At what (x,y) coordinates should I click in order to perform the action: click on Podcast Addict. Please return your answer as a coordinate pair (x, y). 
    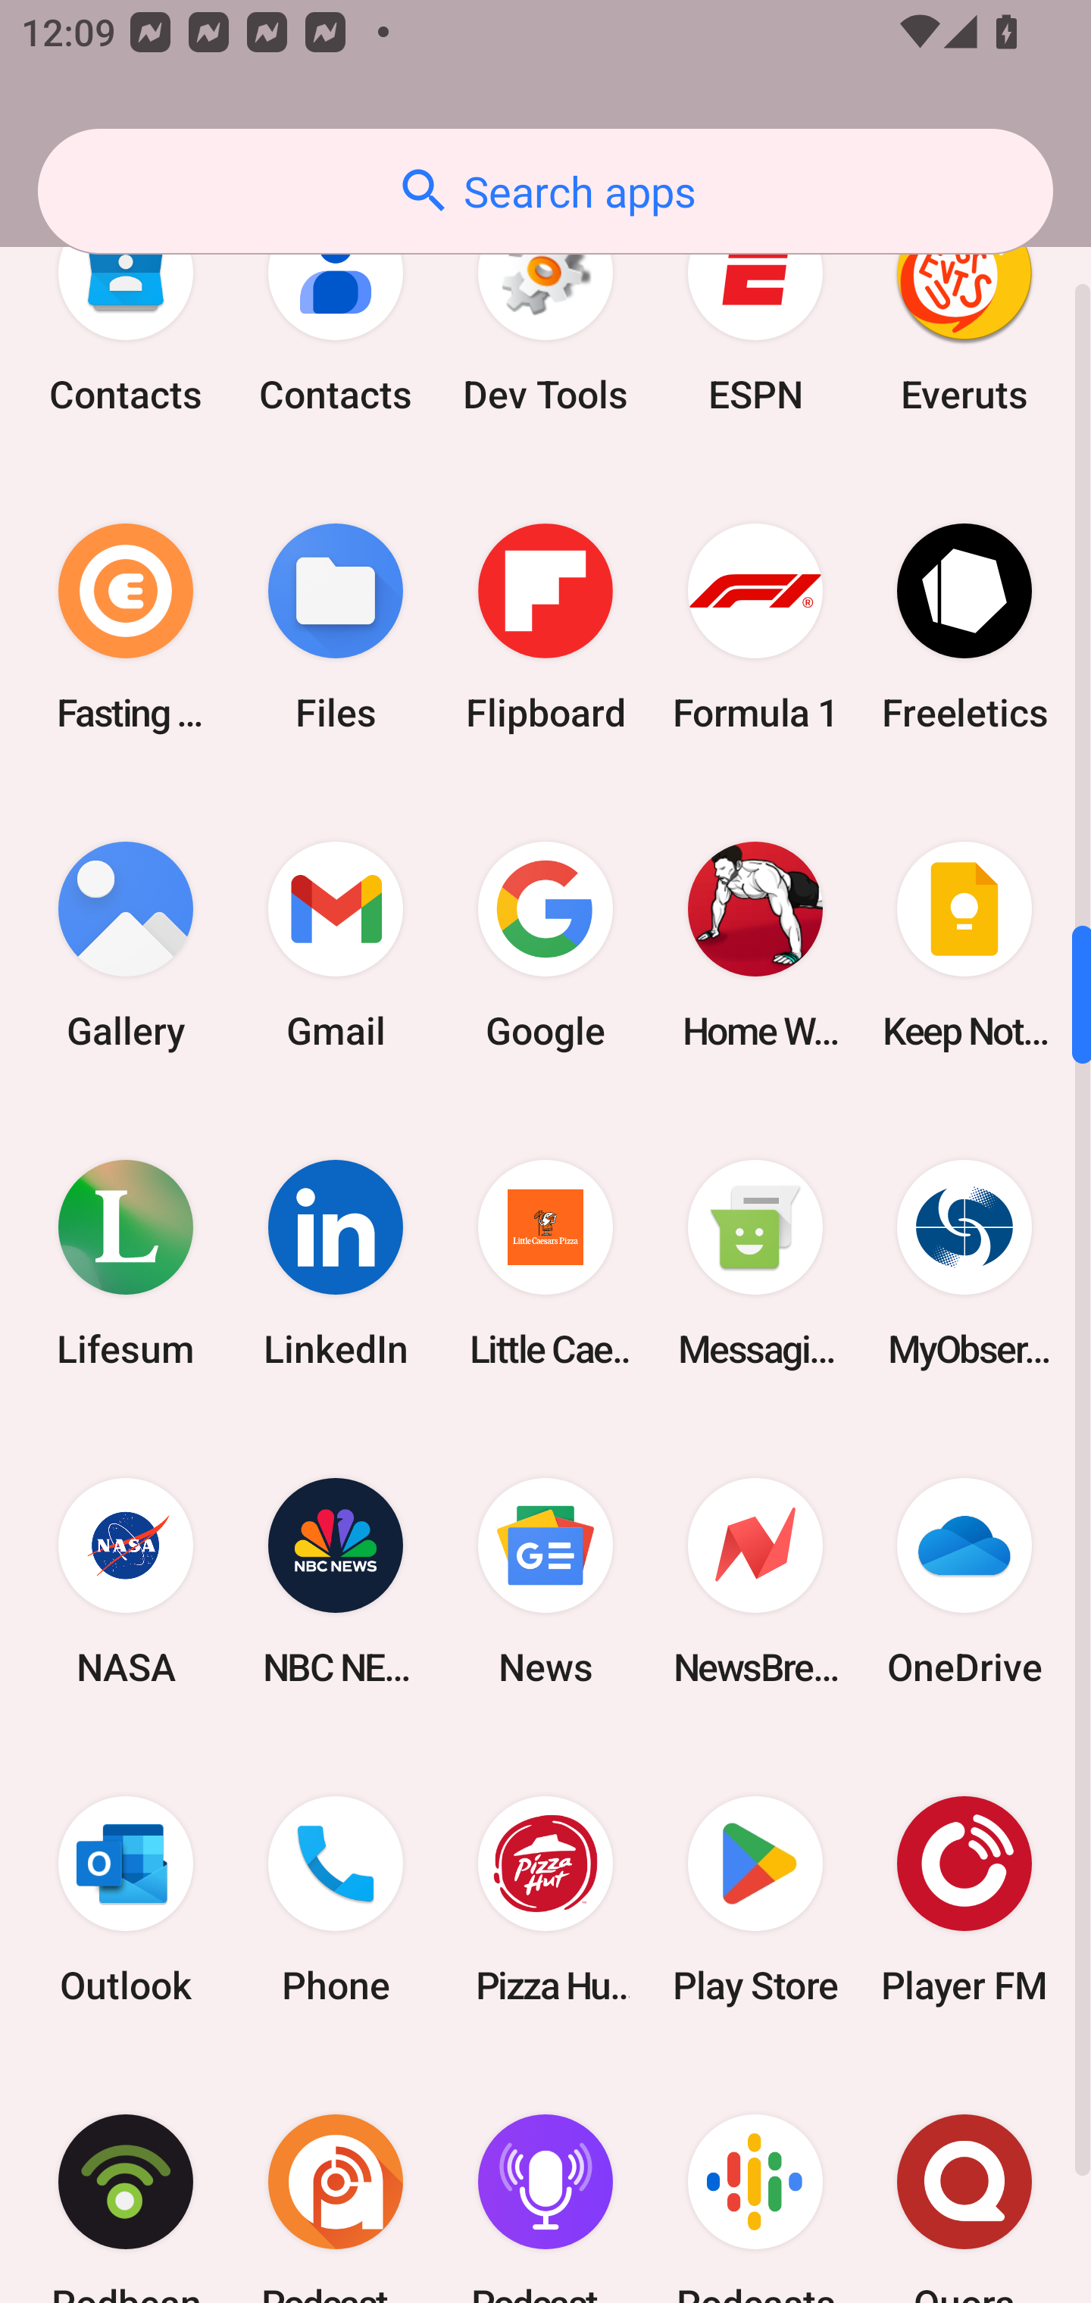
    Looking at the image, I should click on (336, 2180).